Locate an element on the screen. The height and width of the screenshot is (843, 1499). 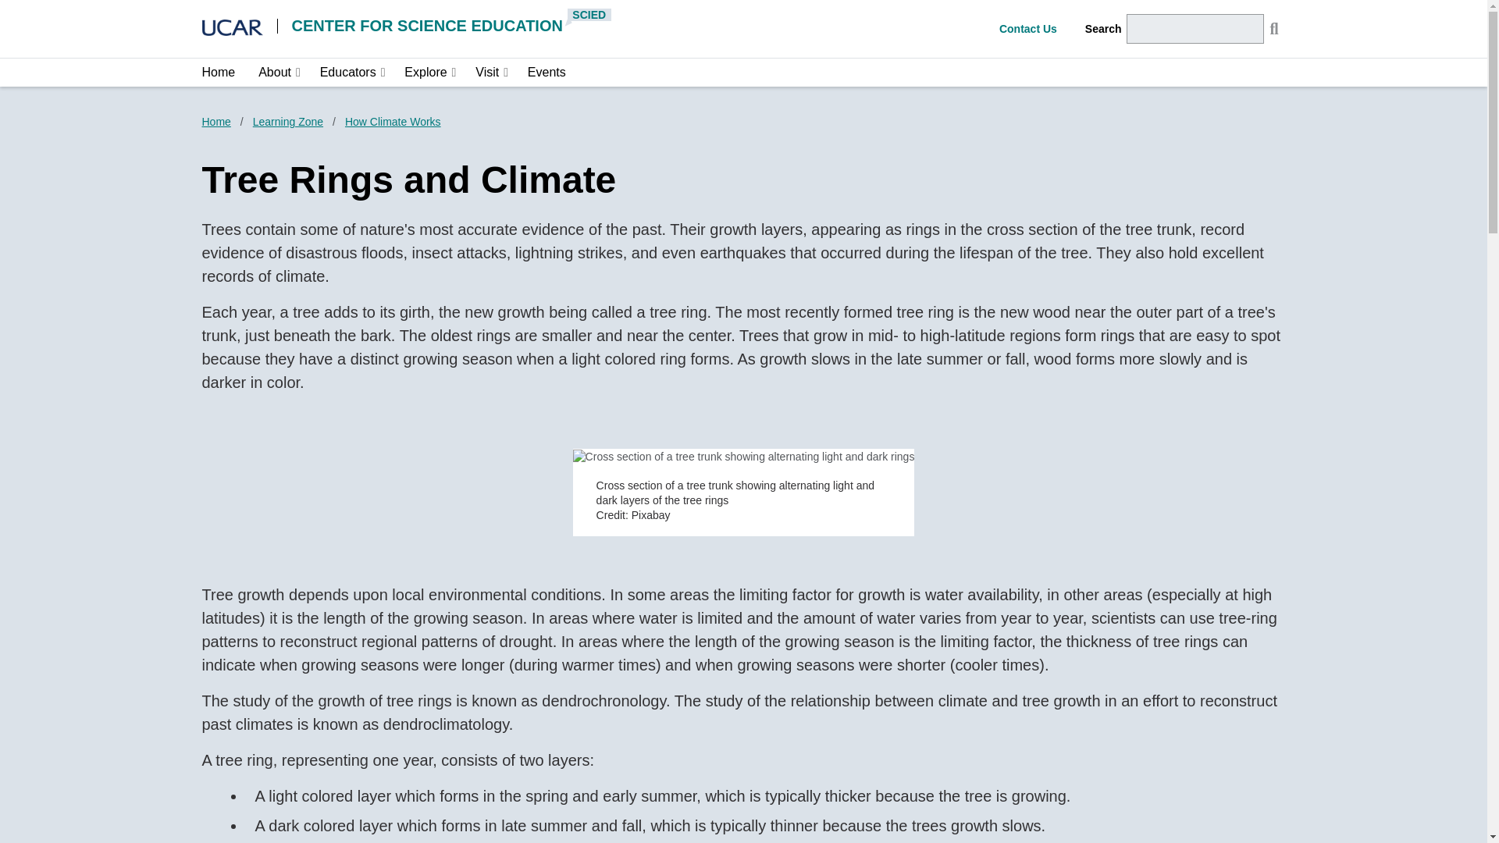
Learning Zone is located at coordinates (288, 122).